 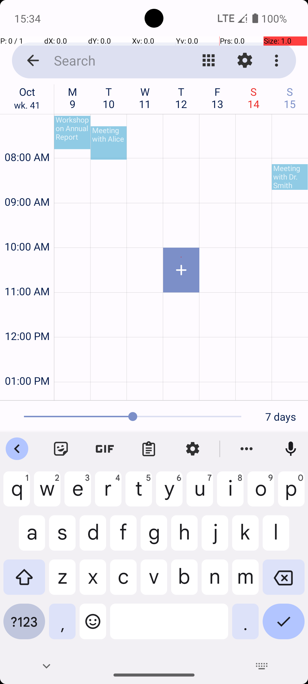 I want to click on 12:00 PM, so click(x=27, y=321).